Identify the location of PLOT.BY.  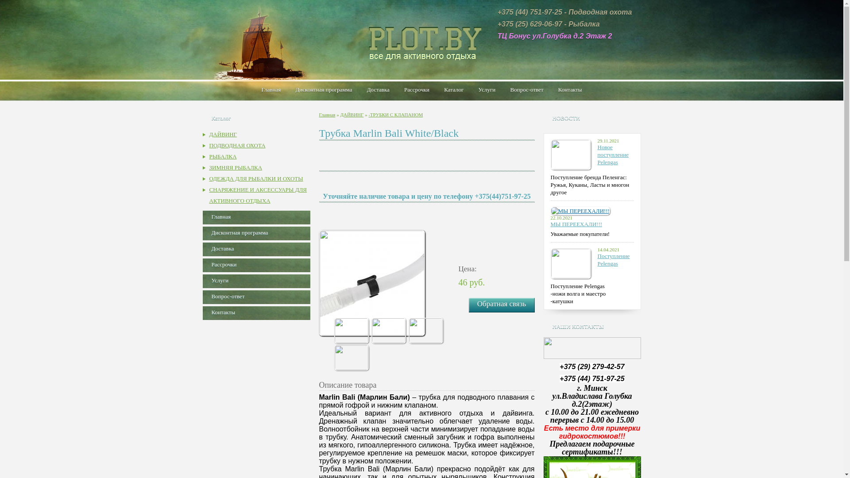
(421, 41).